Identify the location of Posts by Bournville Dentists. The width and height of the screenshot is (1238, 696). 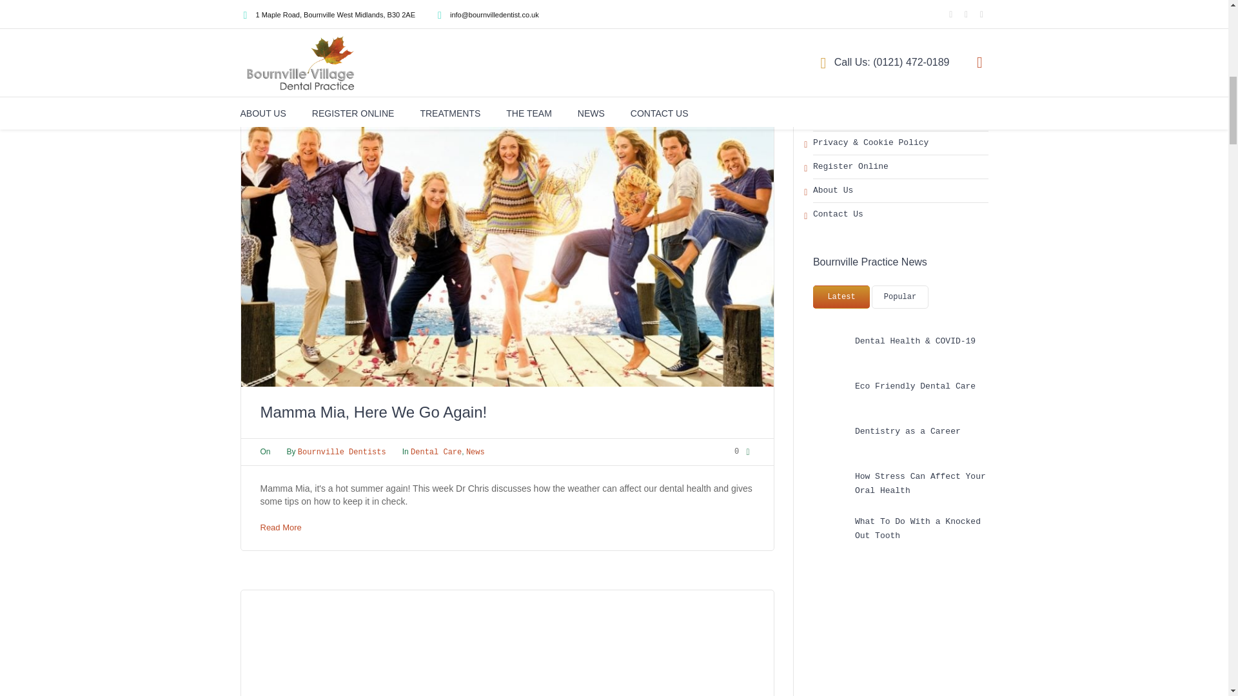
(342, 452).